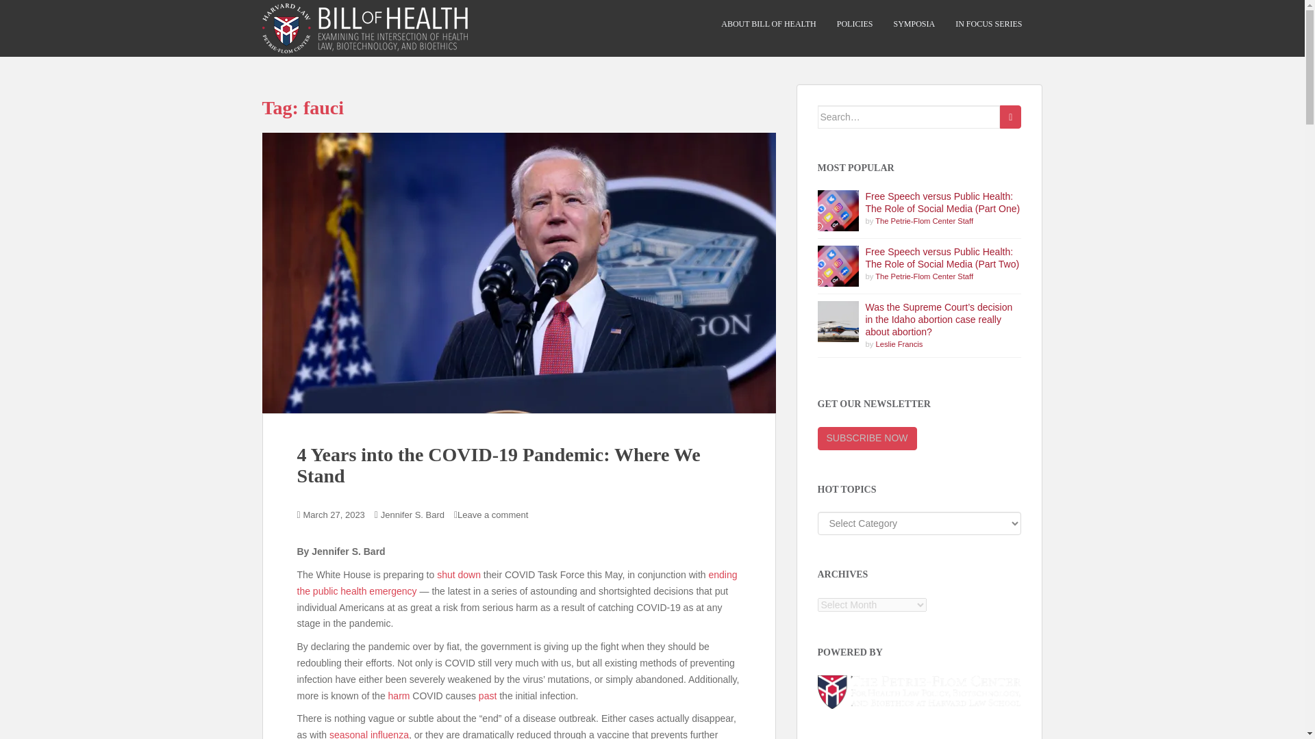 This screenshot has height=739, width=1315. I want to click on ending the public health emergency, so click(517, 582).